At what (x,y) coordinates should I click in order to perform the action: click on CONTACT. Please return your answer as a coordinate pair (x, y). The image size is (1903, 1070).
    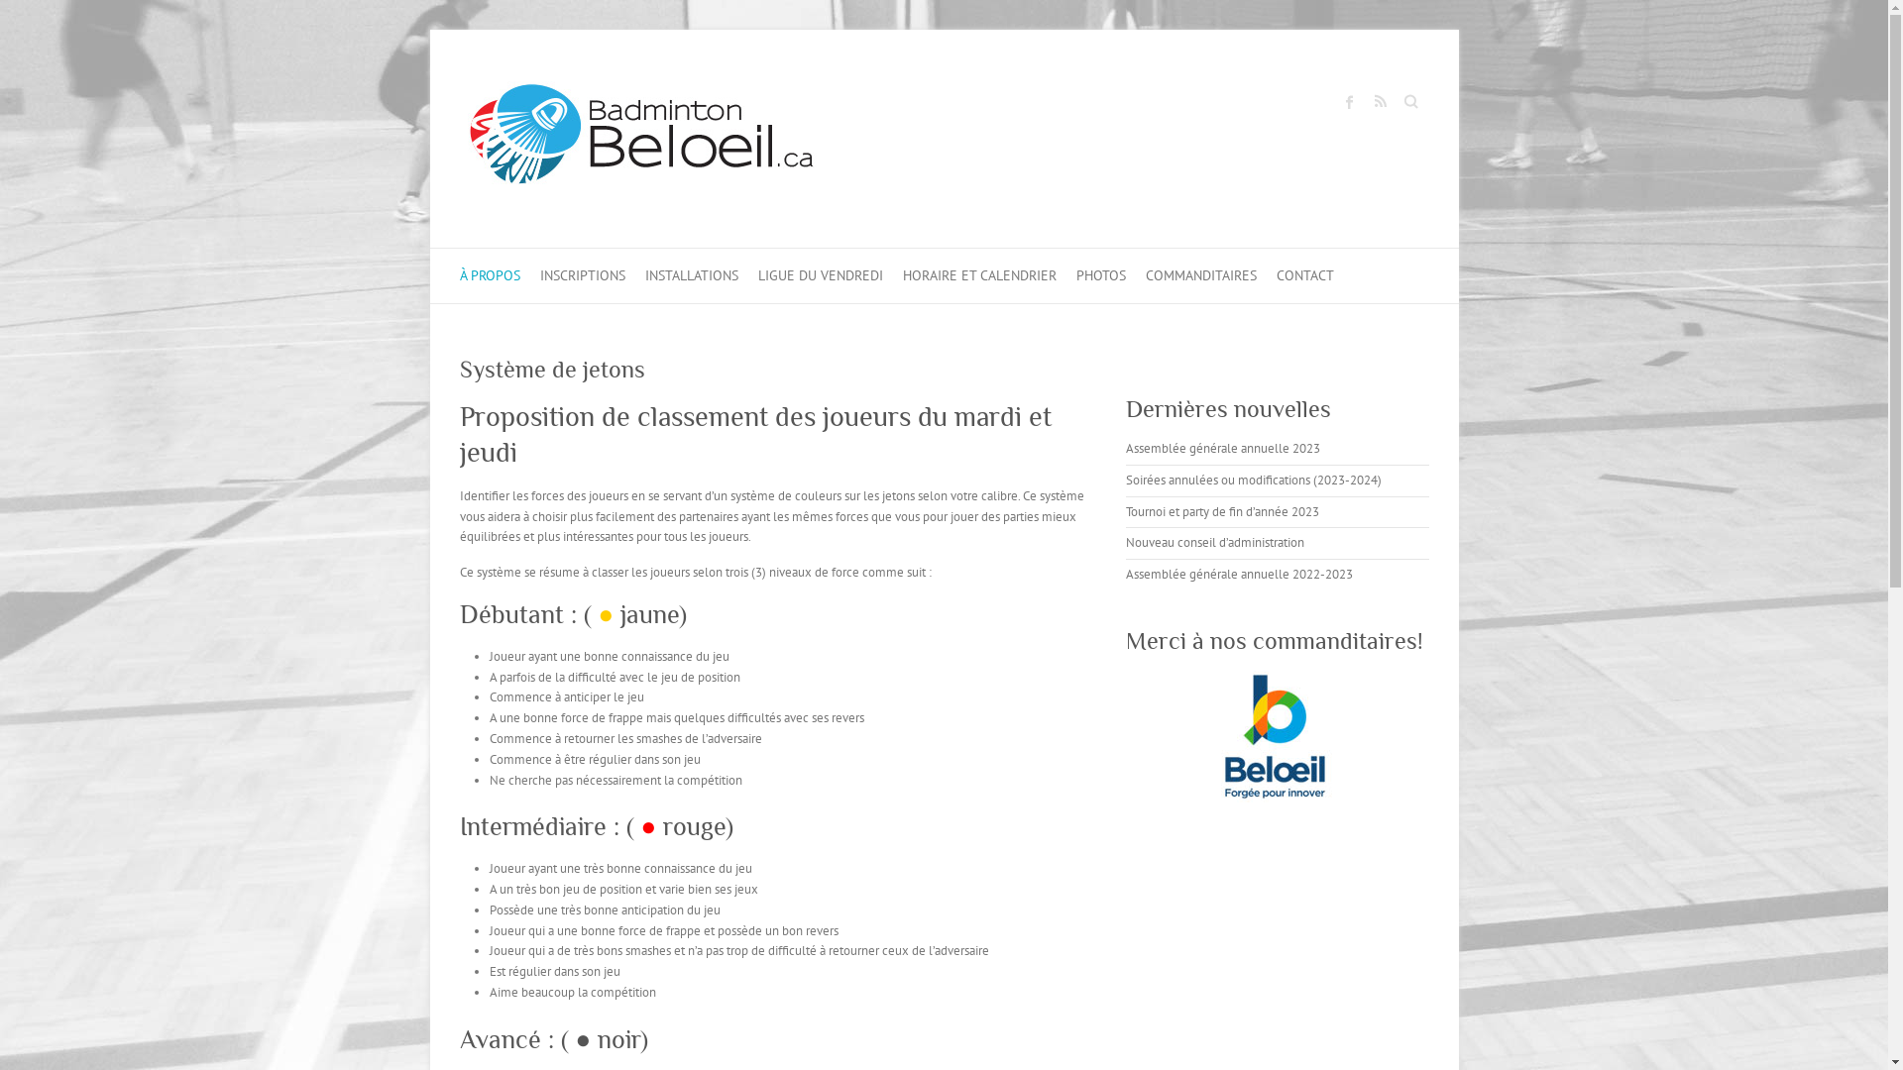
    Looking at the image, I should click on (1305, 275).